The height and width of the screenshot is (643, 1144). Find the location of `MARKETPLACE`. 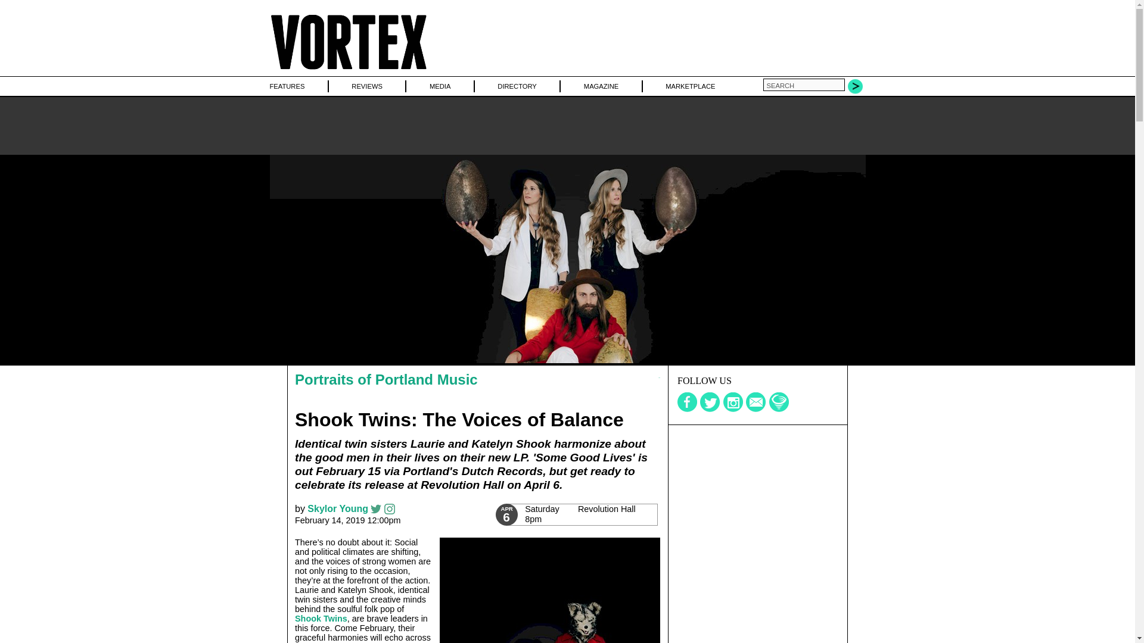

MARKETPLACE is located at coordinates (690, 86).